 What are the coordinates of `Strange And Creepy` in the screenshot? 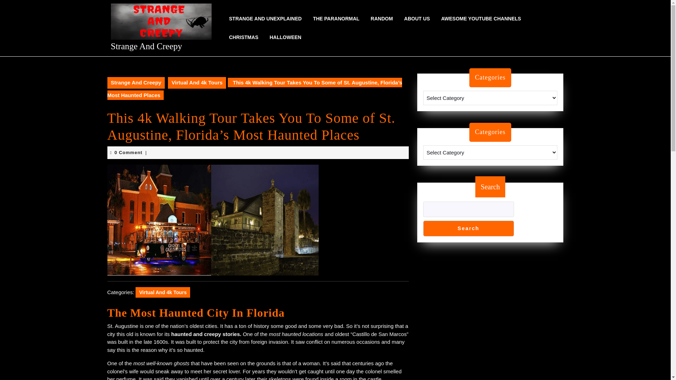 It's located at (136, 83).